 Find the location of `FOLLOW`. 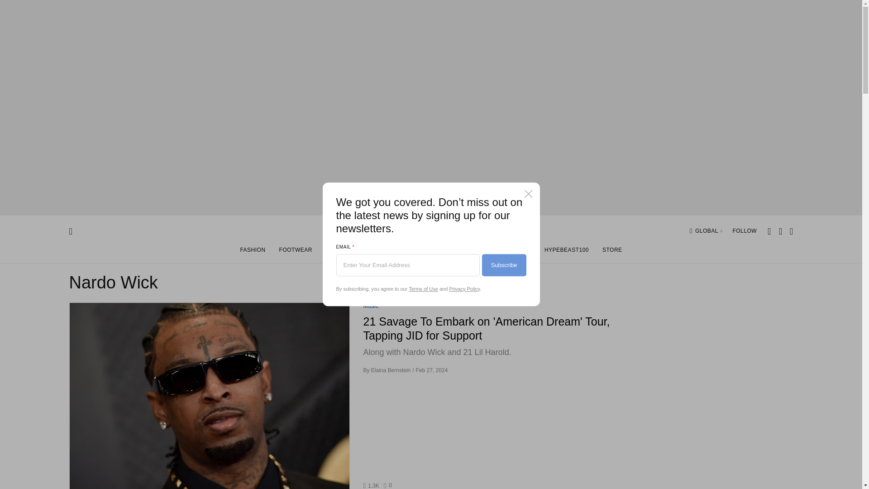

FOLLOW is located at coordinates (745, 231).